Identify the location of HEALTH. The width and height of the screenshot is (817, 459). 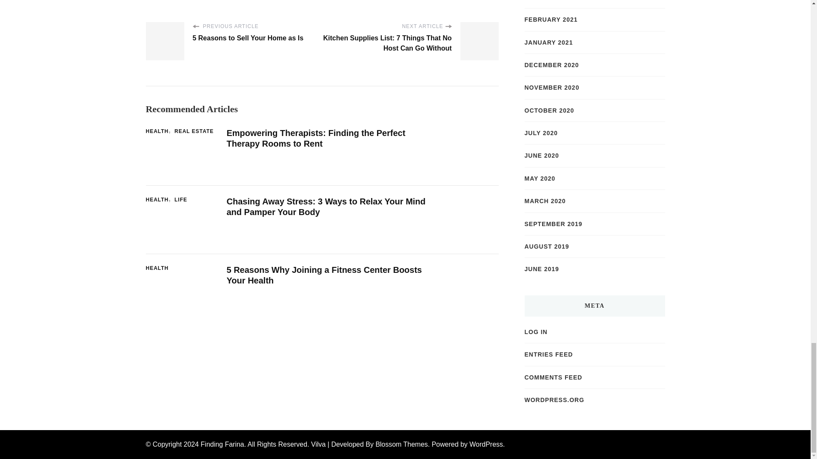
(159, 200).